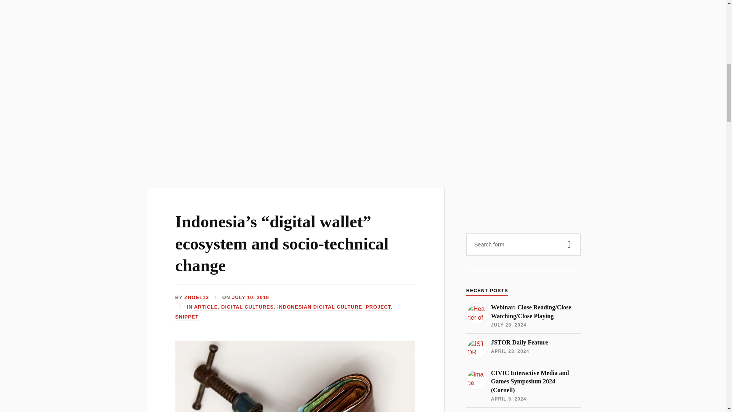 This screenshot has height=412, width=732. I want to click on INDONESIAN DIGITAL CULTURE, so click(319, 307).